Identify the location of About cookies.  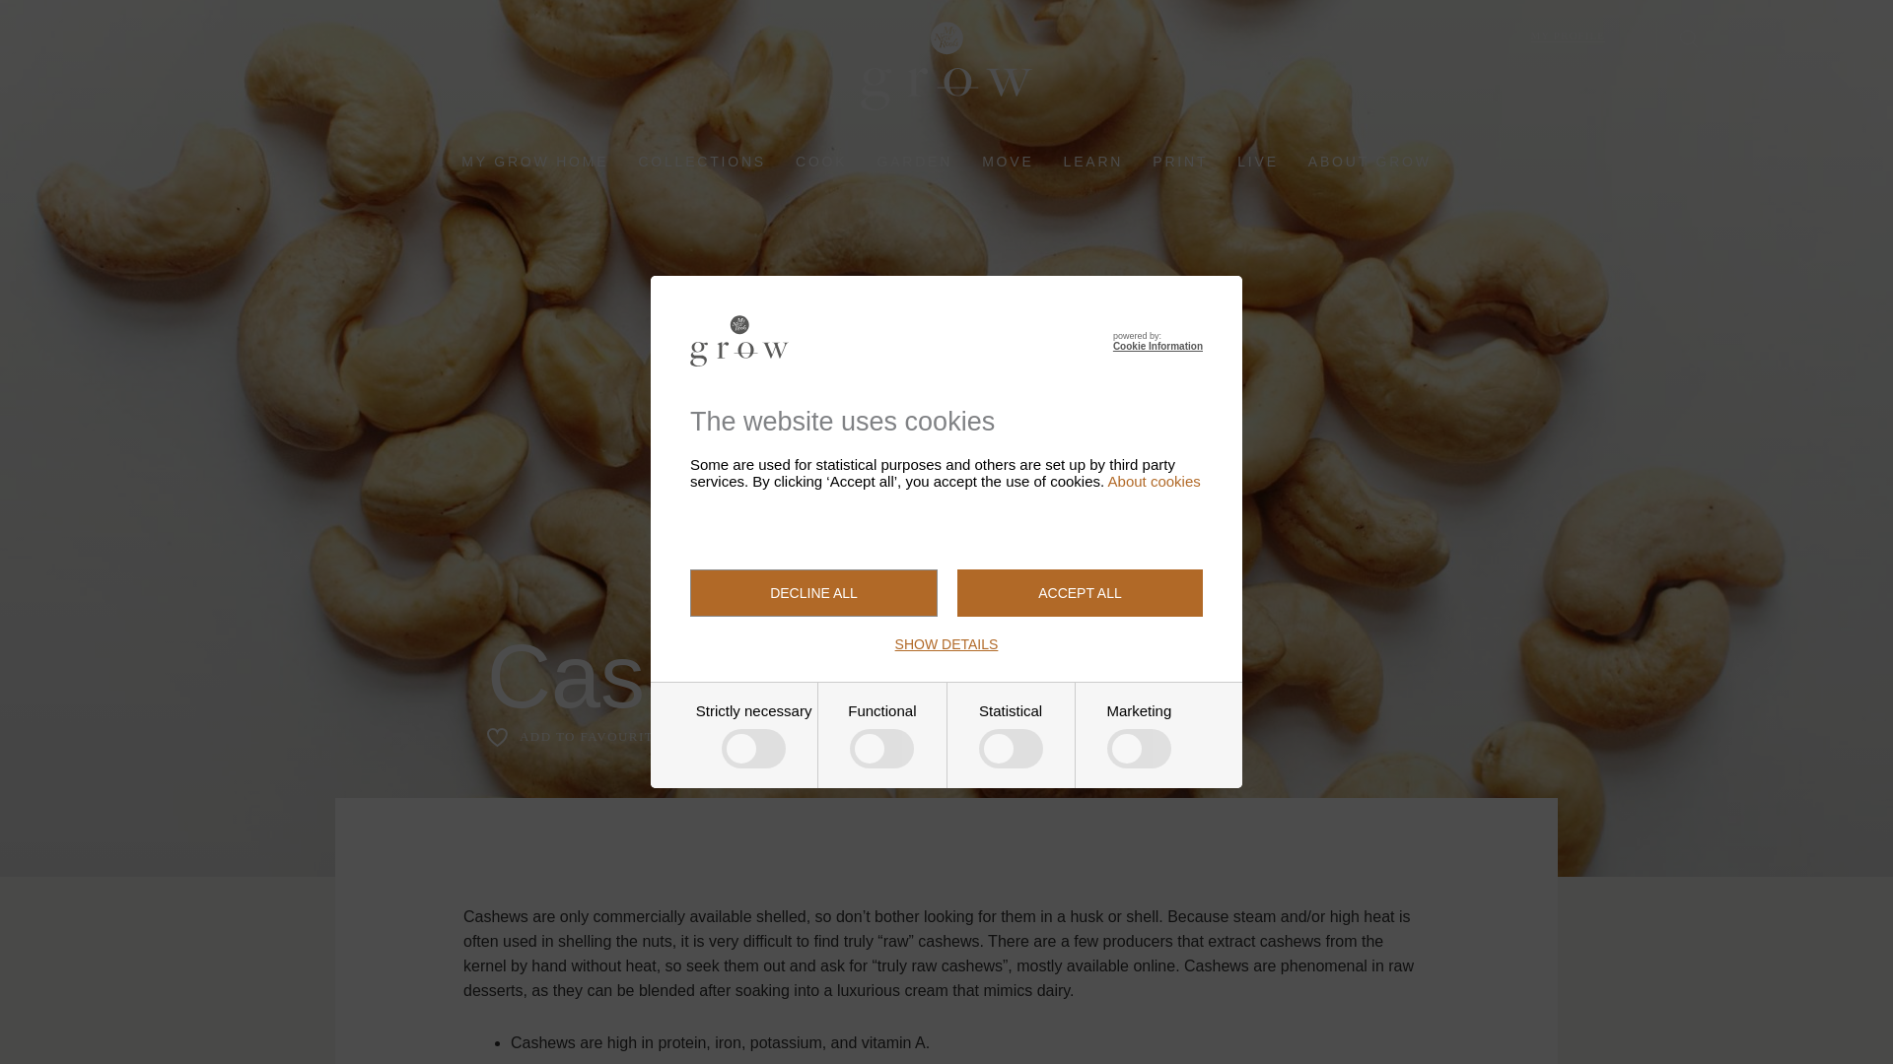
(1154, 481).